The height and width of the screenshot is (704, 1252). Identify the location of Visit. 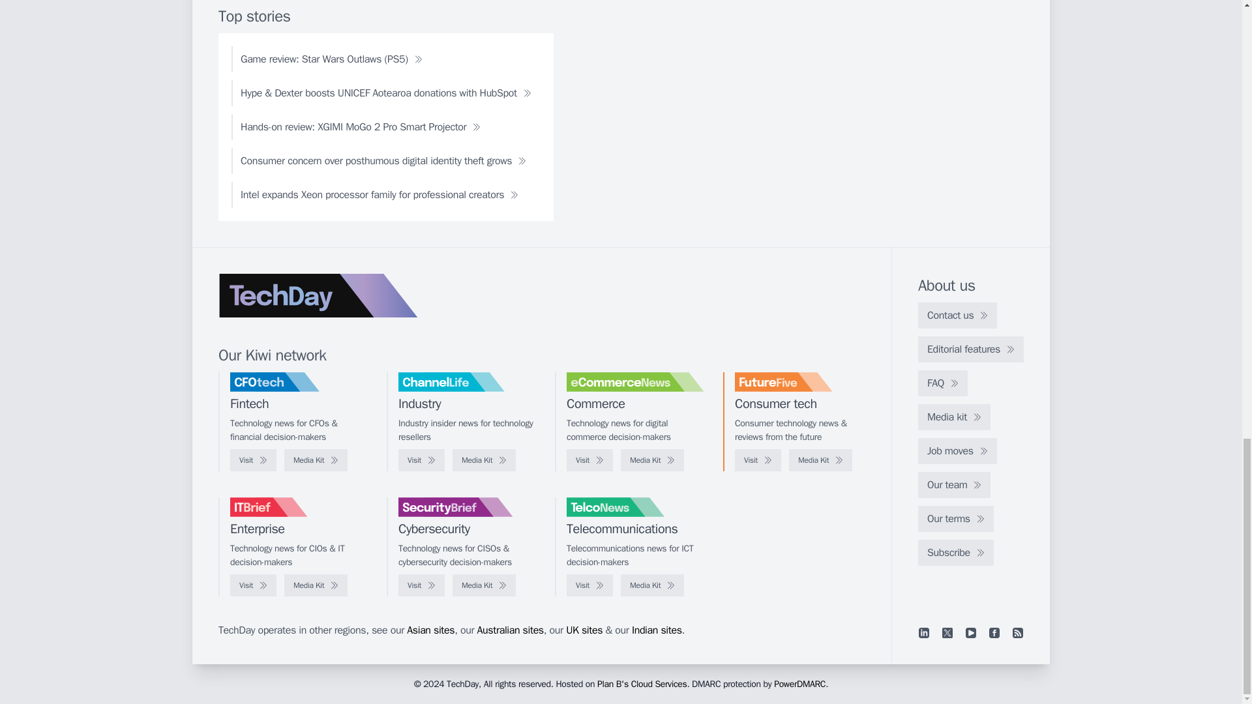
(253, 460).